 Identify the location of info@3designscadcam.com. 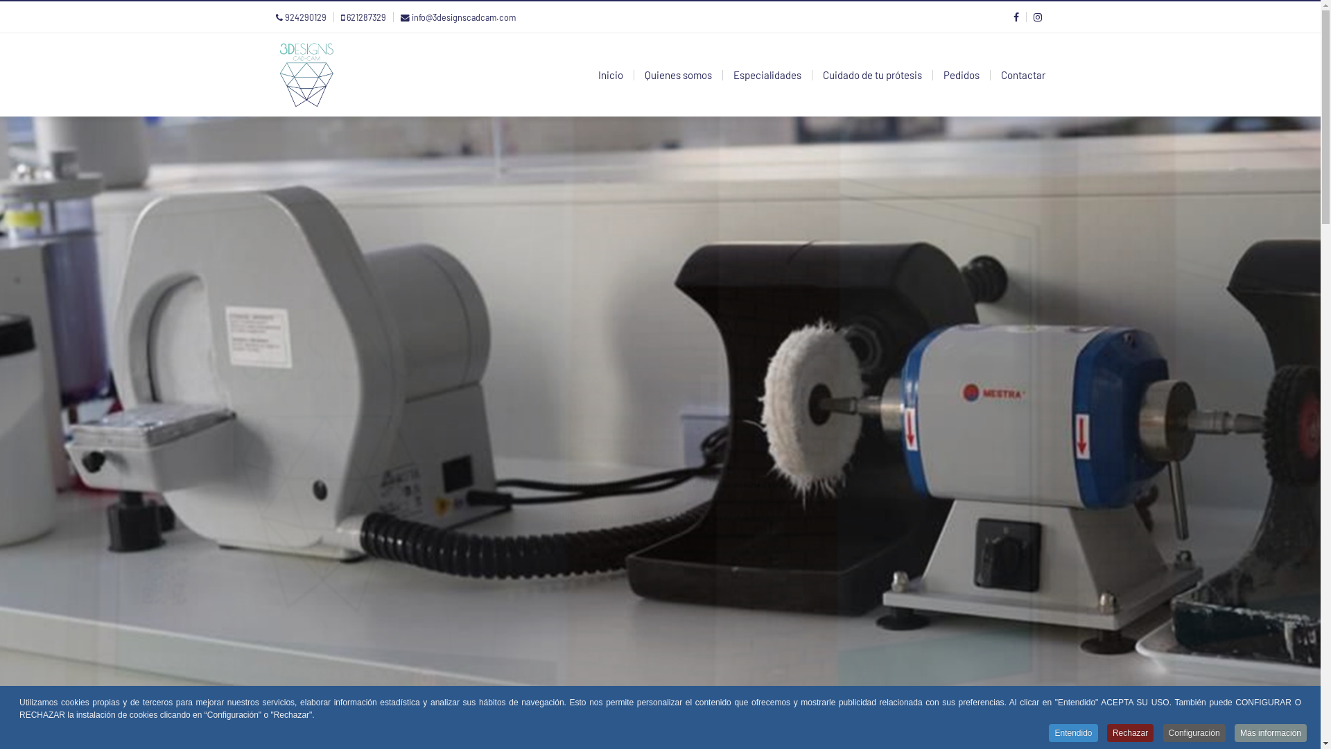
(464, 17).